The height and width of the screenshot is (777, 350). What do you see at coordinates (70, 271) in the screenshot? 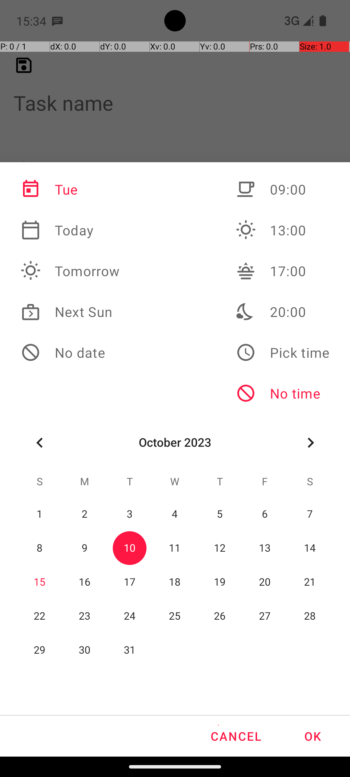
I see `Tomorrow` at bounding box center [70, 271].